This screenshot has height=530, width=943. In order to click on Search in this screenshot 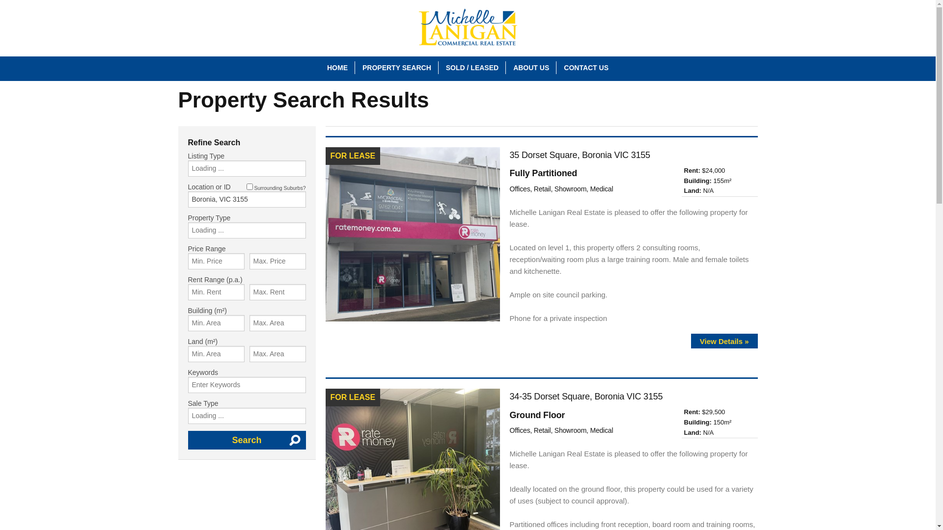, I will do `click(247, 440)`.